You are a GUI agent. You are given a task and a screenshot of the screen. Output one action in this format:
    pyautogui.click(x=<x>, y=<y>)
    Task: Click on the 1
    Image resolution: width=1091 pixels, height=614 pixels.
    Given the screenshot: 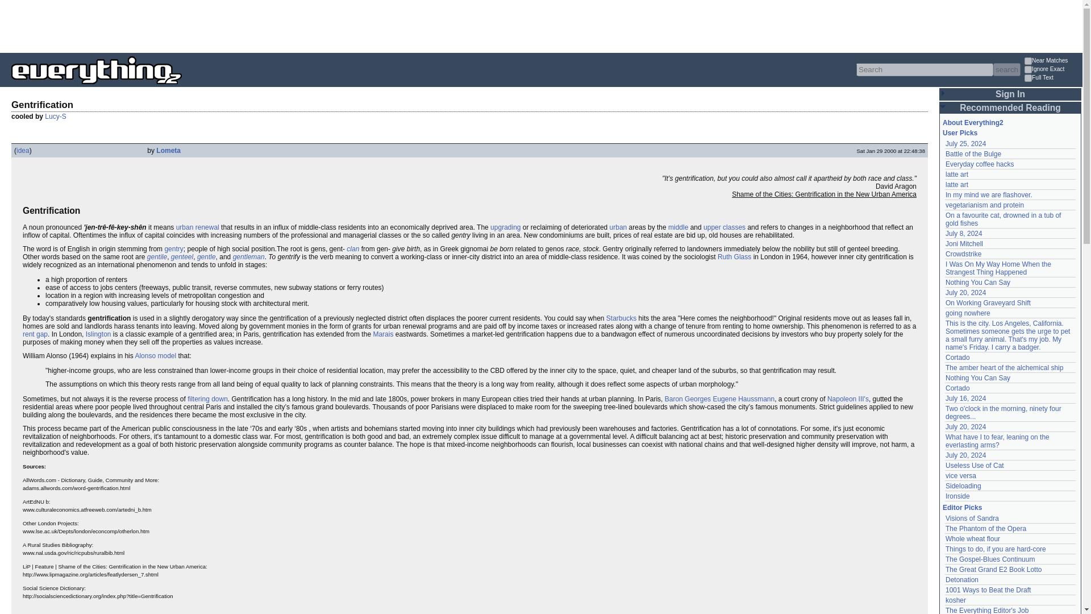 What is the action you would take?
    pyautogui.click(x=1028, y=77)
    